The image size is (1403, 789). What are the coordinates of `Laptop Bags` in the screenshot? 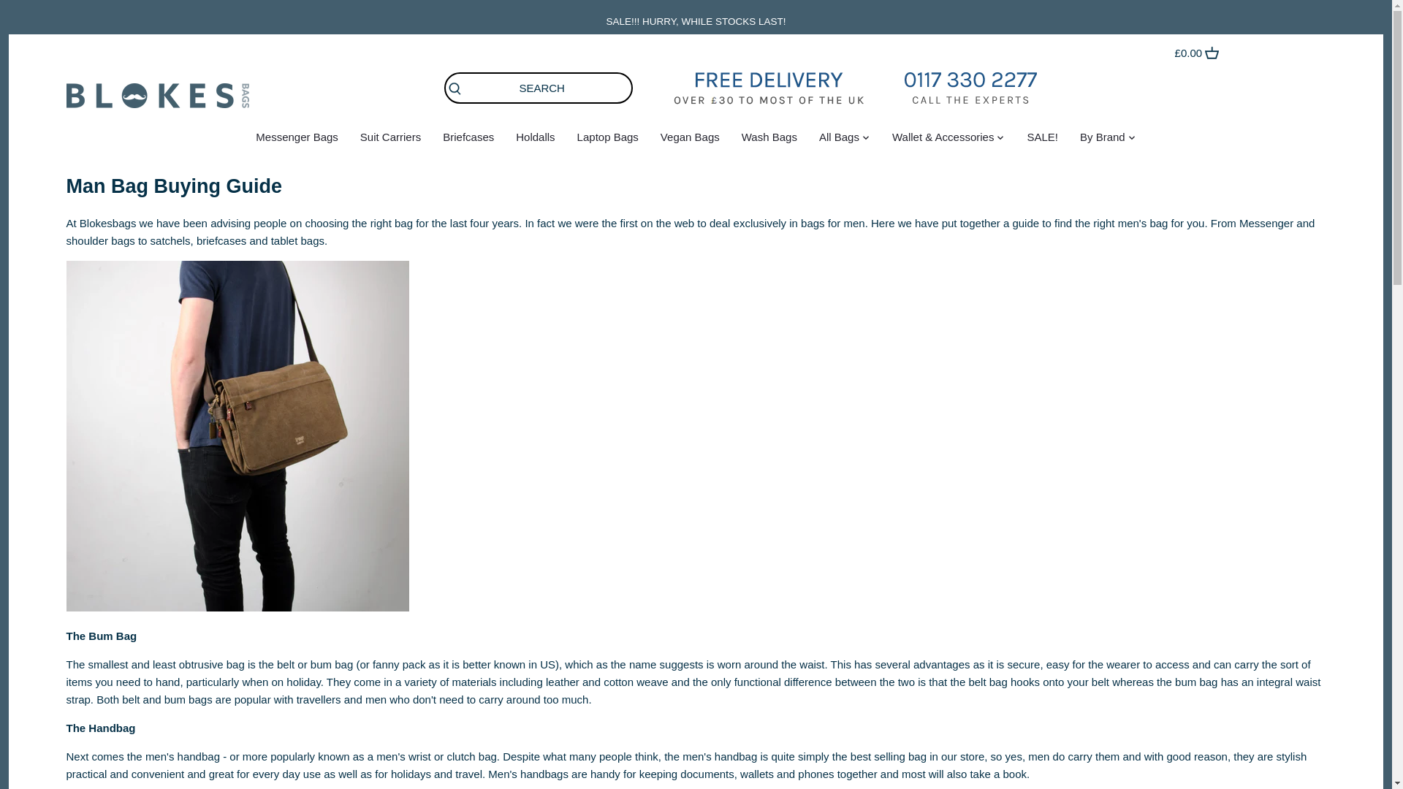 It's located at (608, 140).